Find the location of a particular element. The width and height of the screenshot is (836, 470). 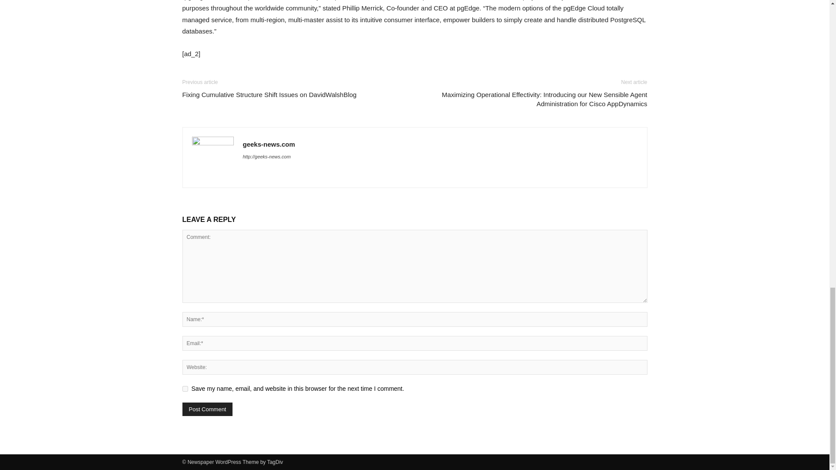

yes is located at coordinates (185, 388).